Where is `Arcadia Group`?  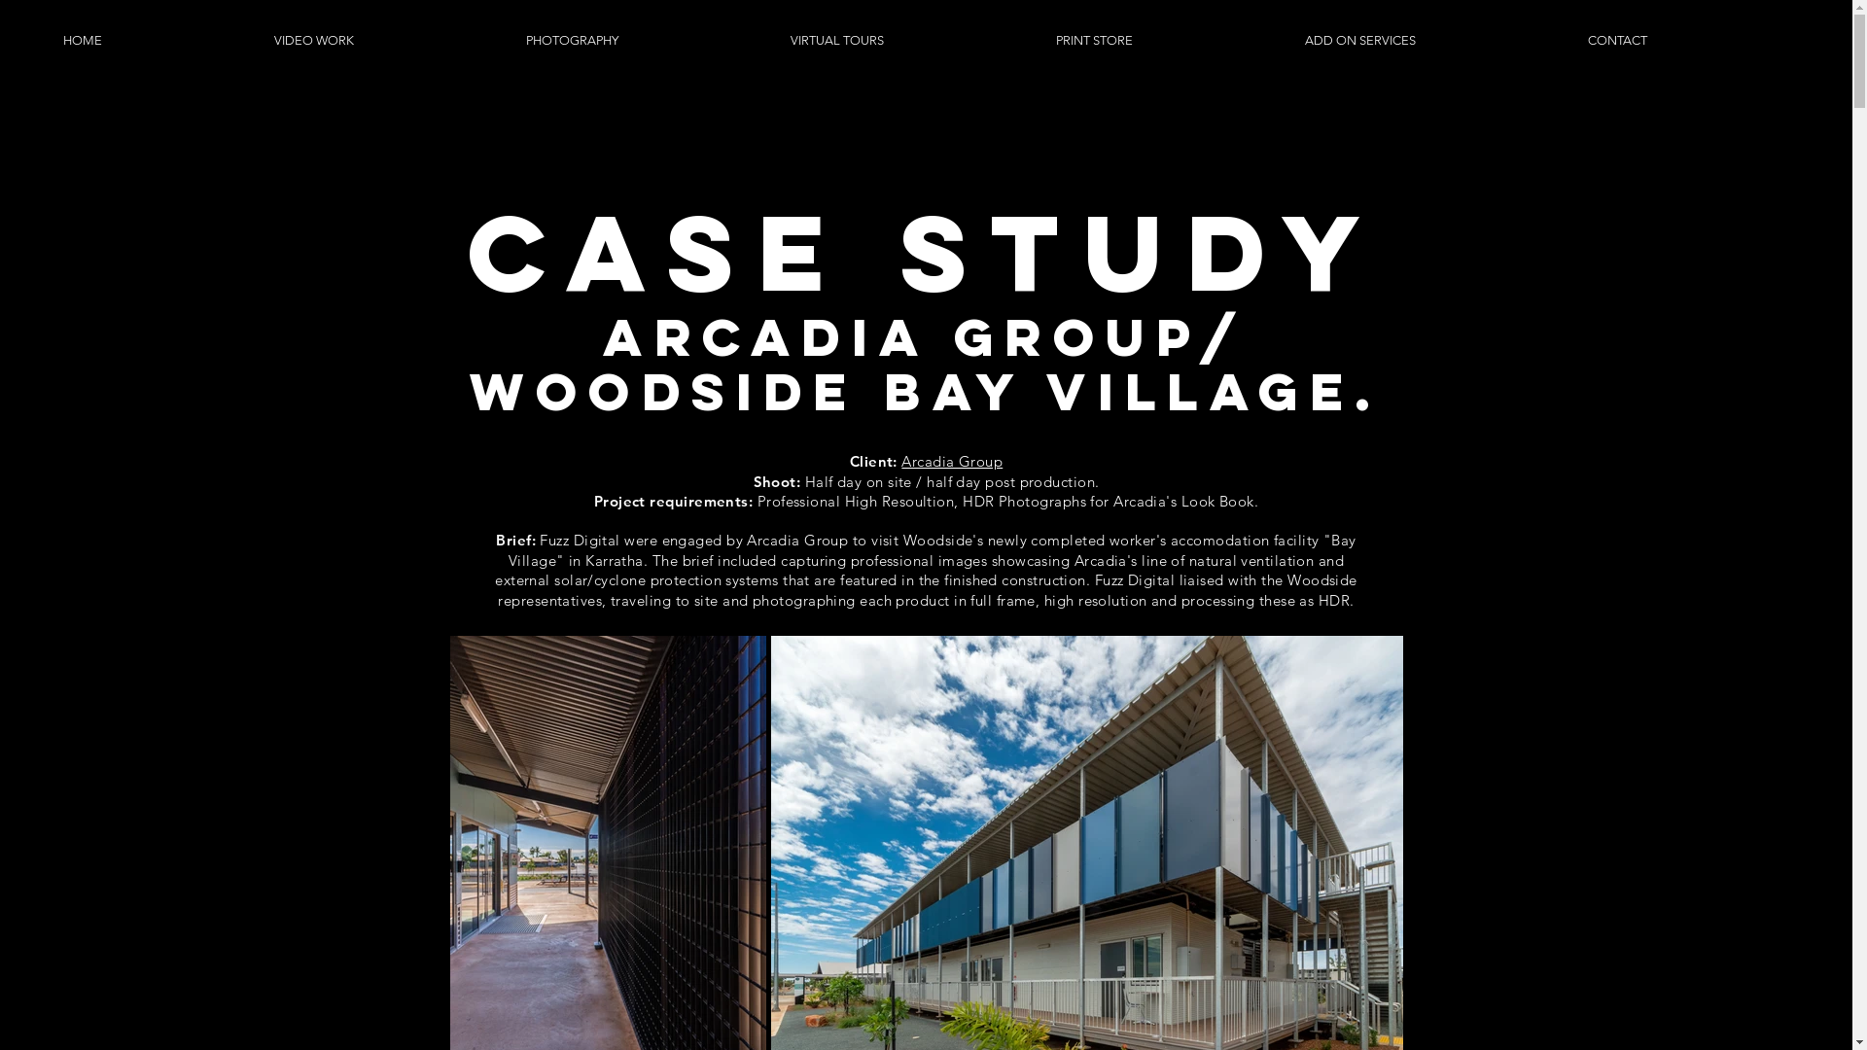
Arcadia Group is located at coordinates (952, 461).